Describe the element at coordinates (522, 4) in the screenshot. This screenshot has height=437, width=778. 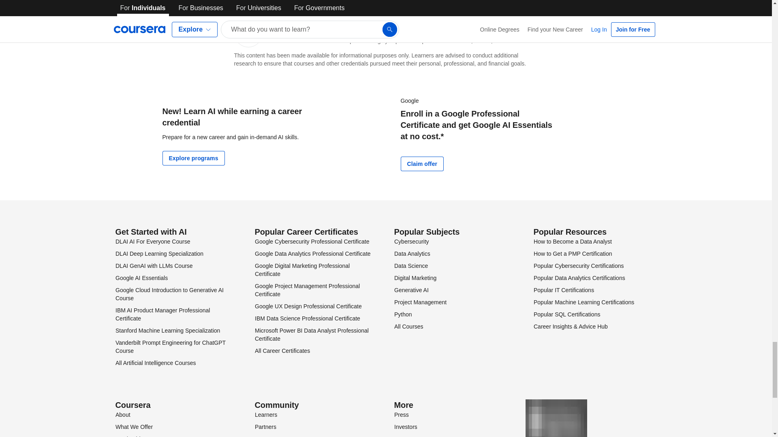
I see `Share` at that location.